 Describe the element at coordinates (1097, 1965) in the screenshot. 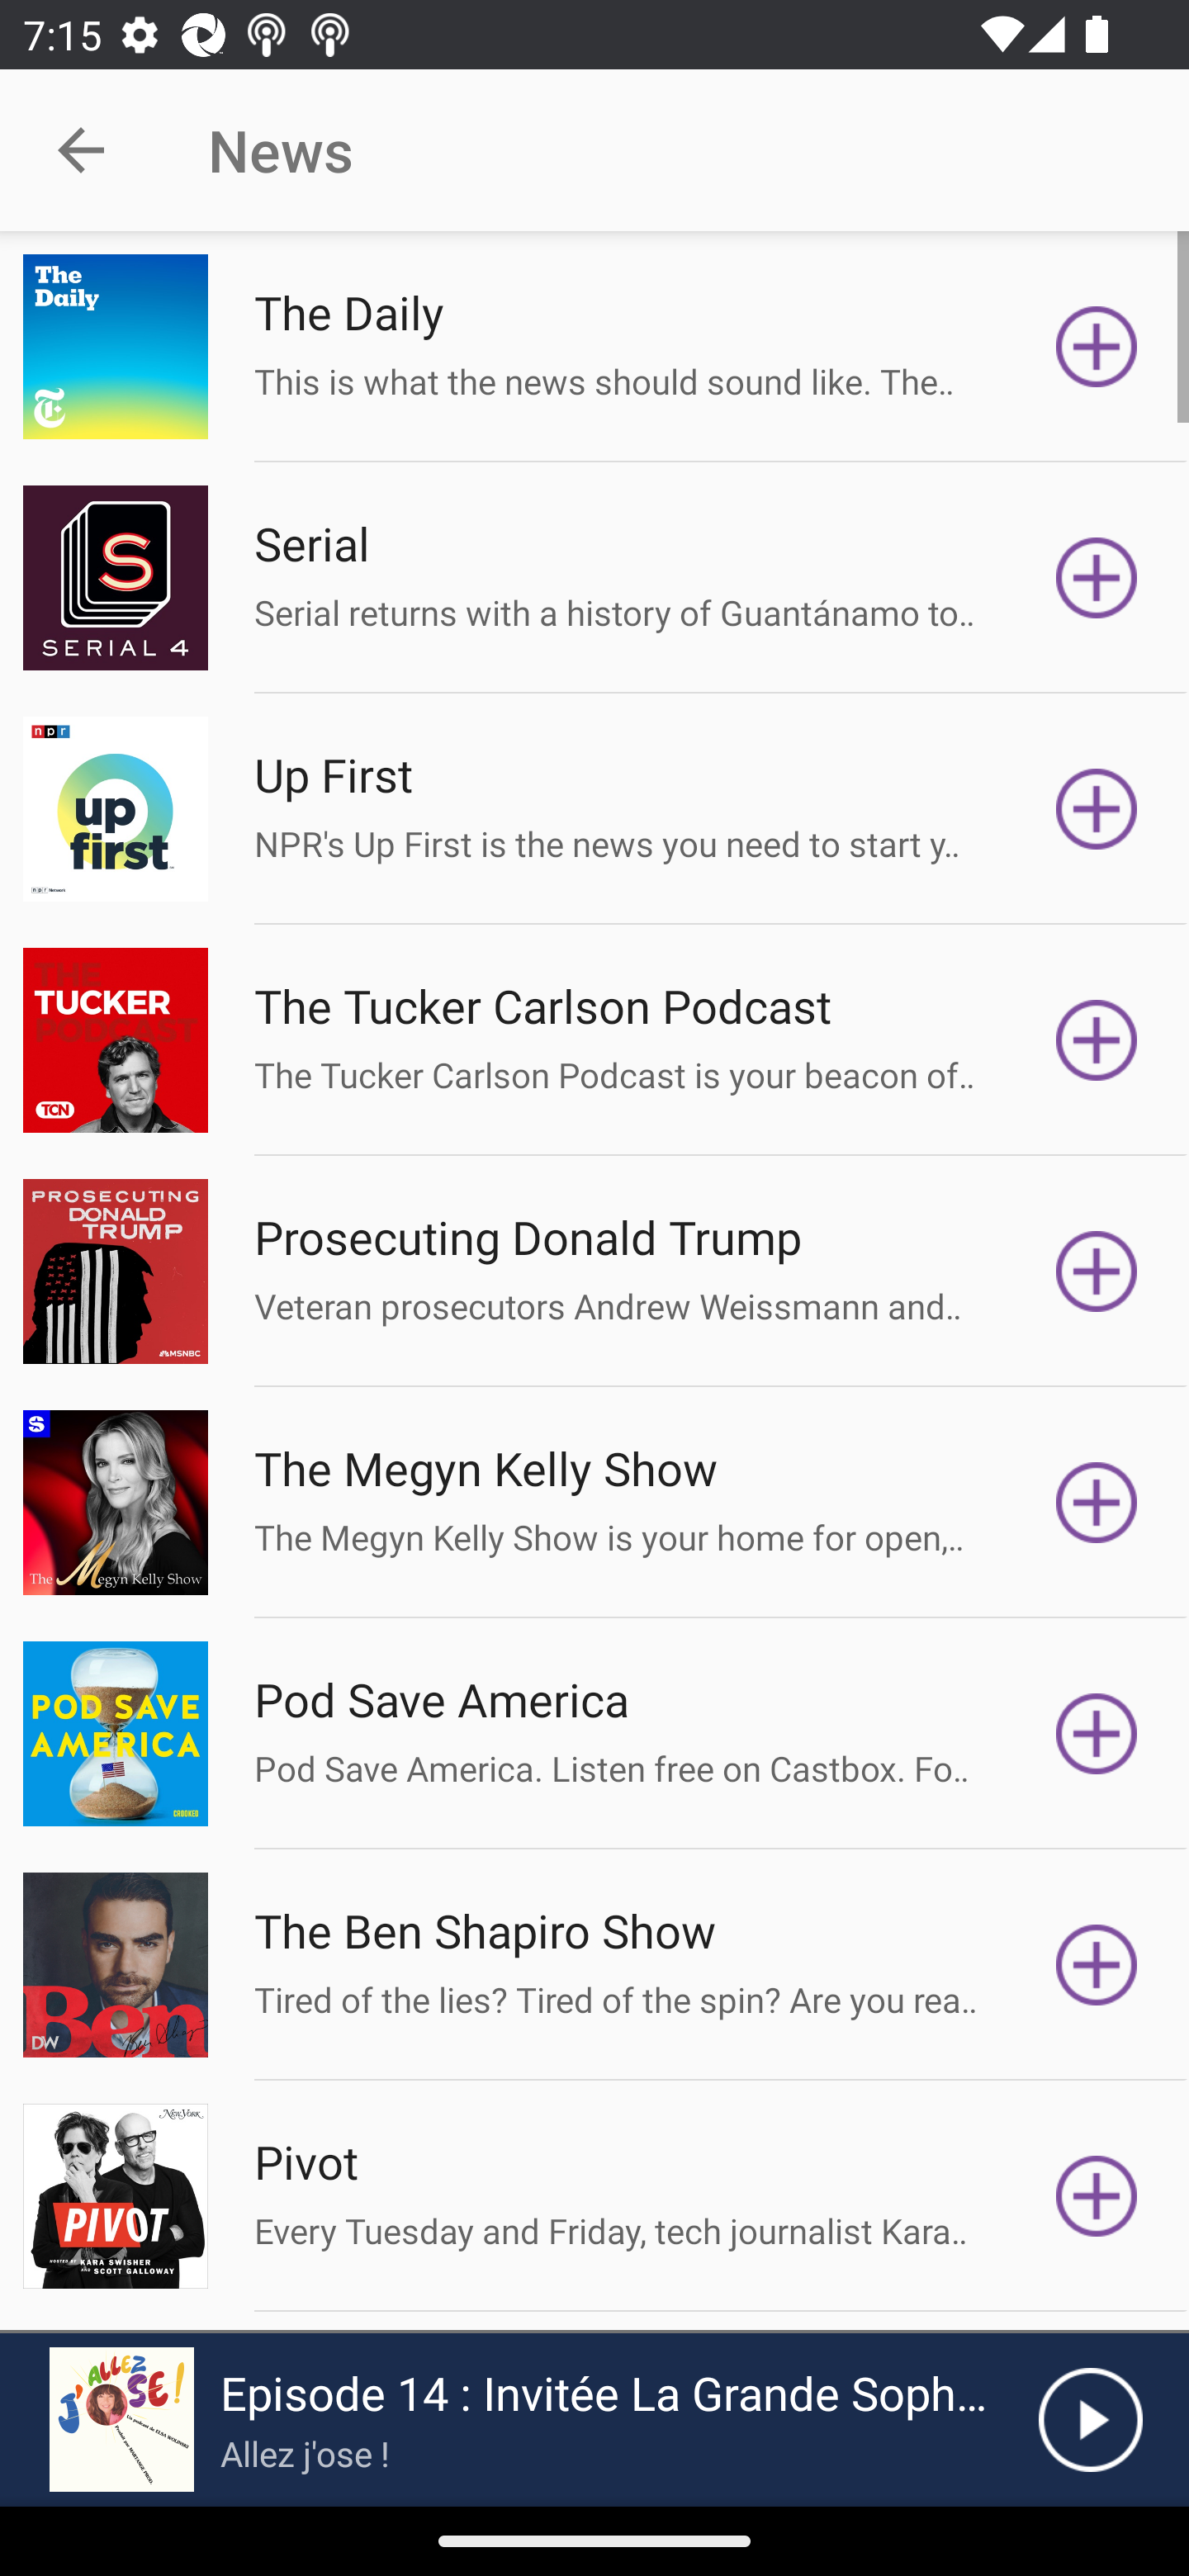

I see `Subscribe` at that location.